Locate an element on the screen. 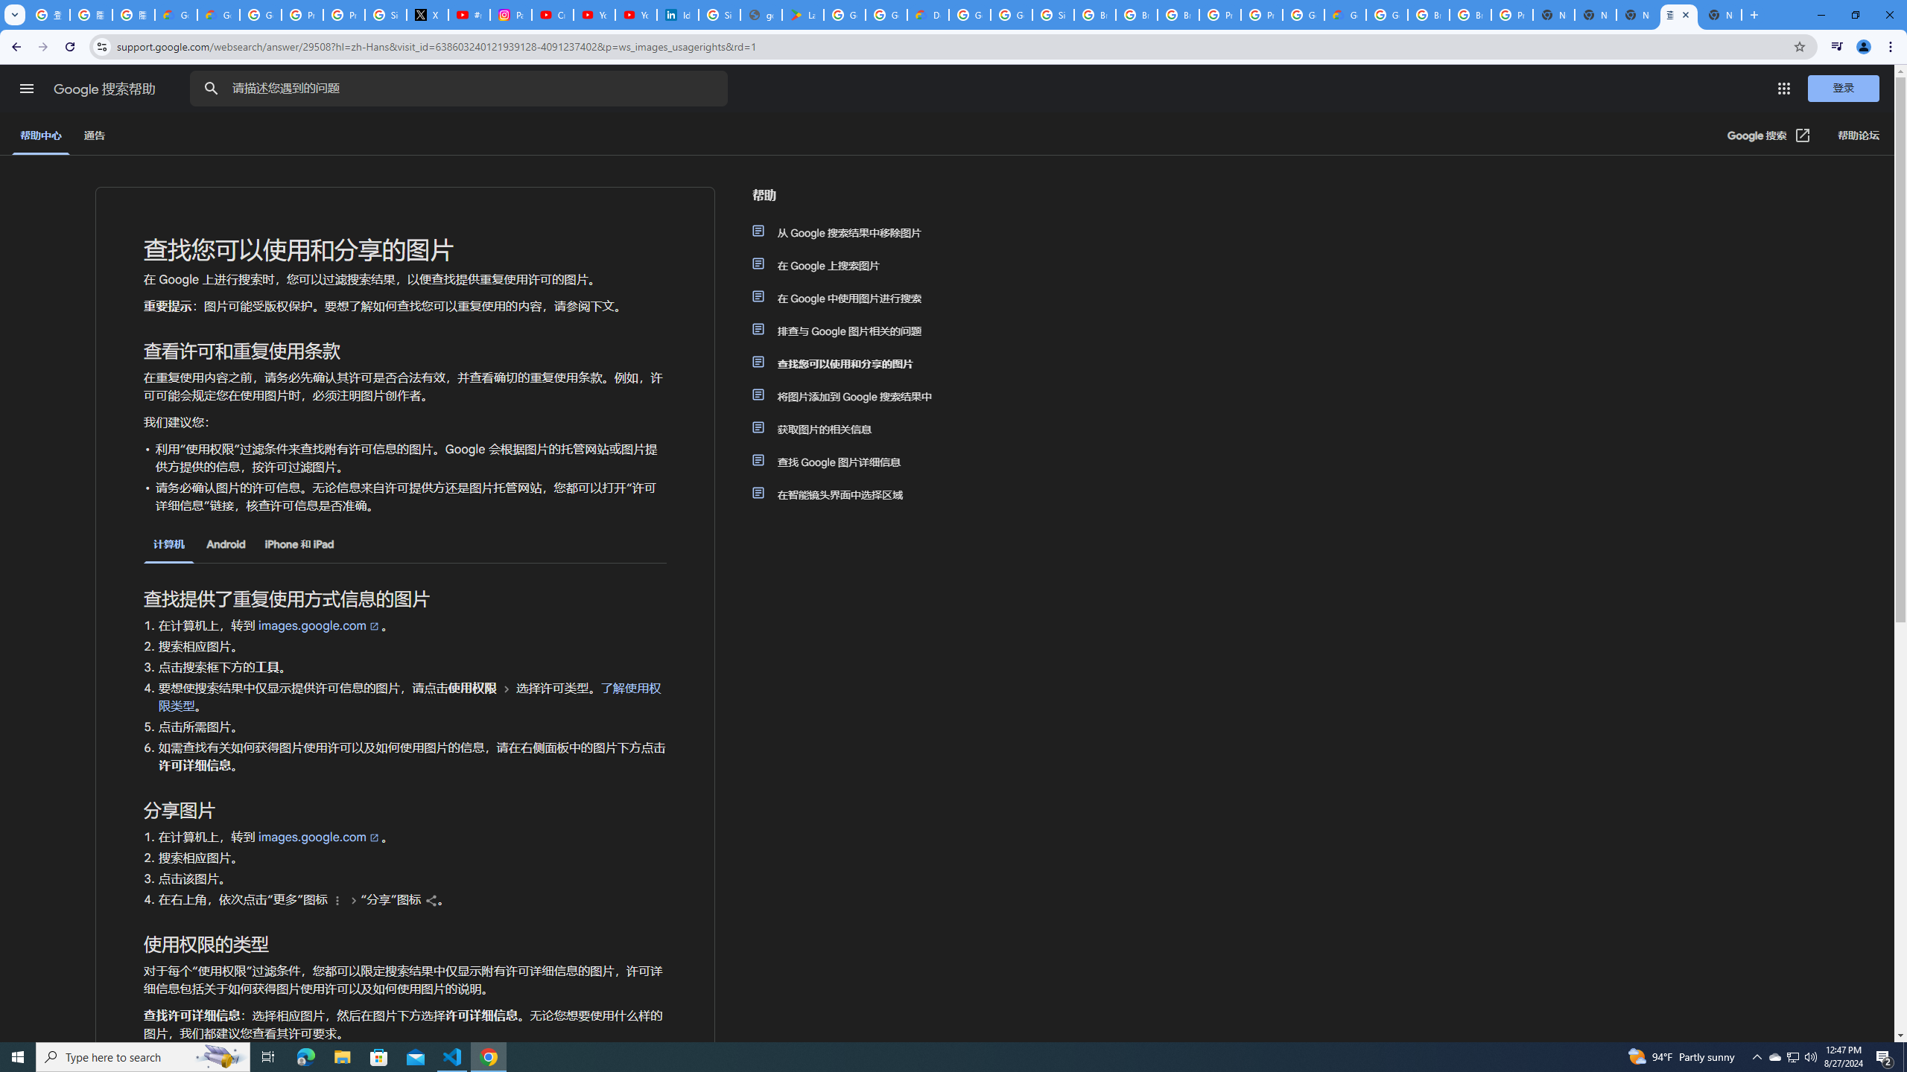 The image size is (1907, 1072). Android is located at coordinates (226, 544).